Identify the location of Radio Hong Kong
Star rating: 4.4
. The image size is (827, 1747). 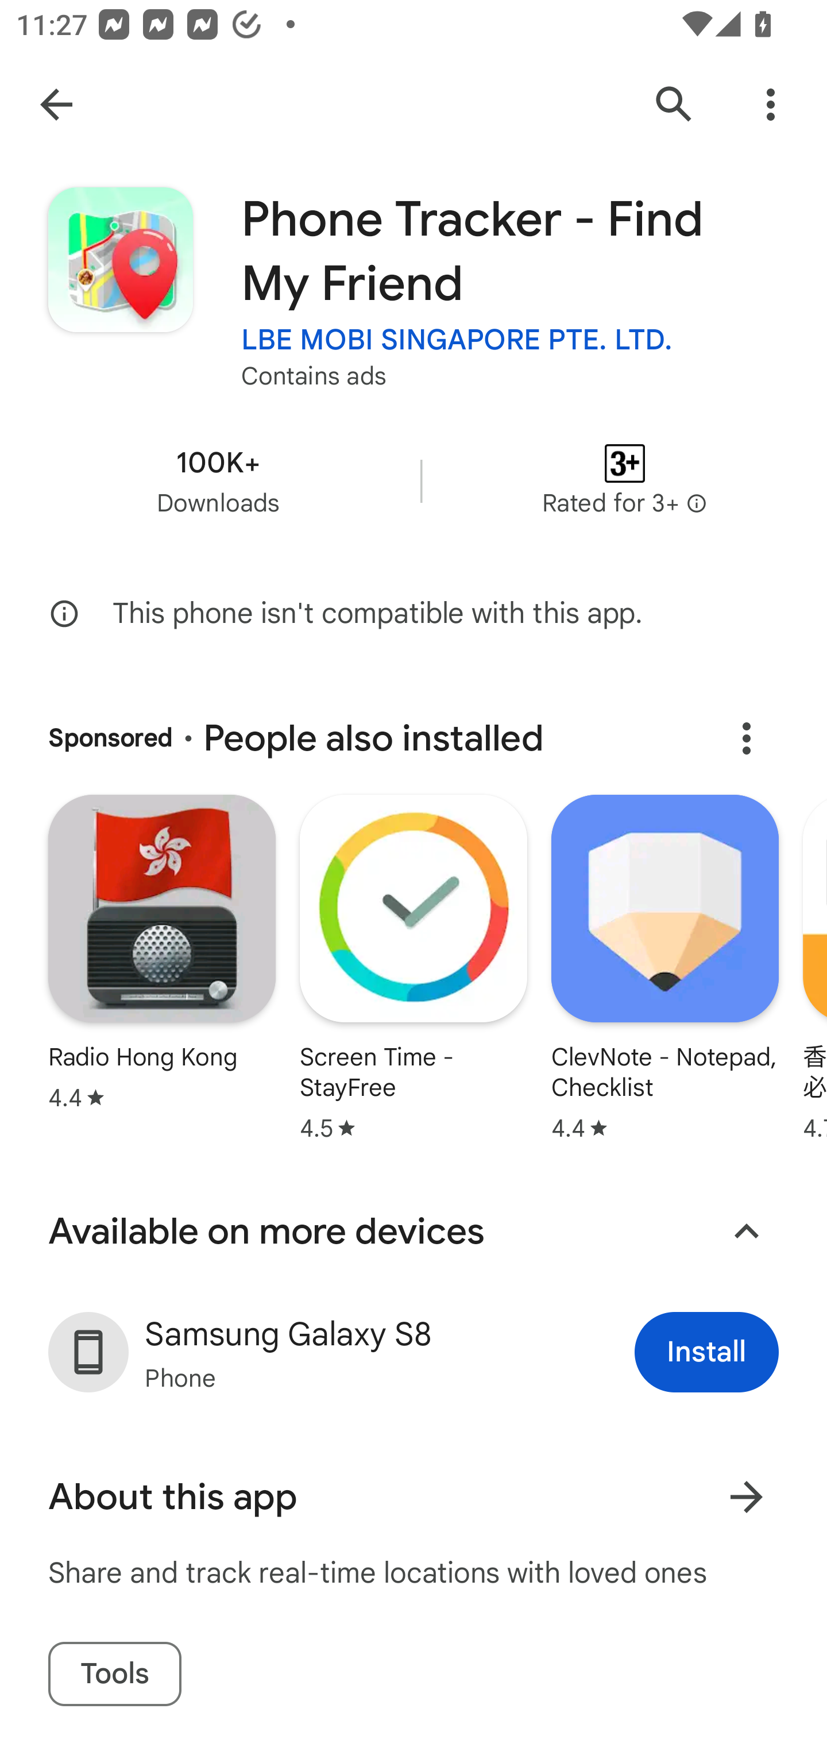
(161, 955).